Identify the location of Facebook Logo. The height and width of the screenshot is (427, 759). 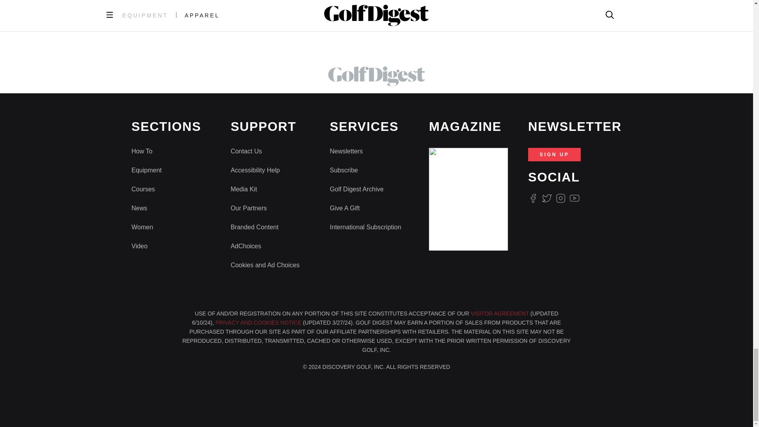
(533, 198).